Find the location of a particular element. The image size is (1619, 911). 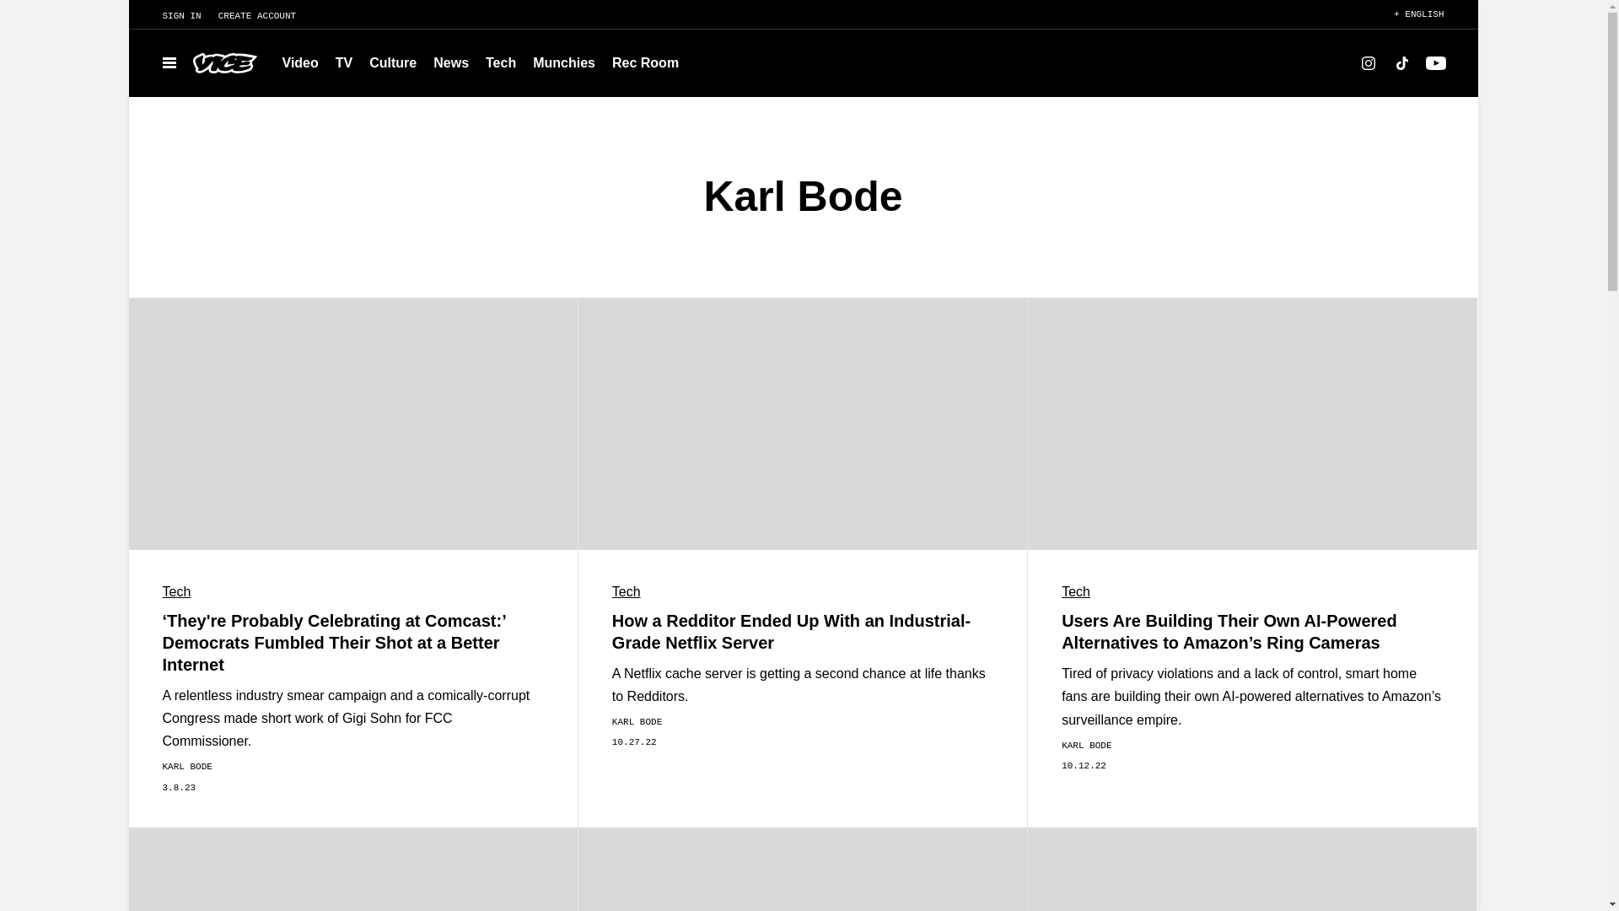

News is located at coordinates (450, 62).